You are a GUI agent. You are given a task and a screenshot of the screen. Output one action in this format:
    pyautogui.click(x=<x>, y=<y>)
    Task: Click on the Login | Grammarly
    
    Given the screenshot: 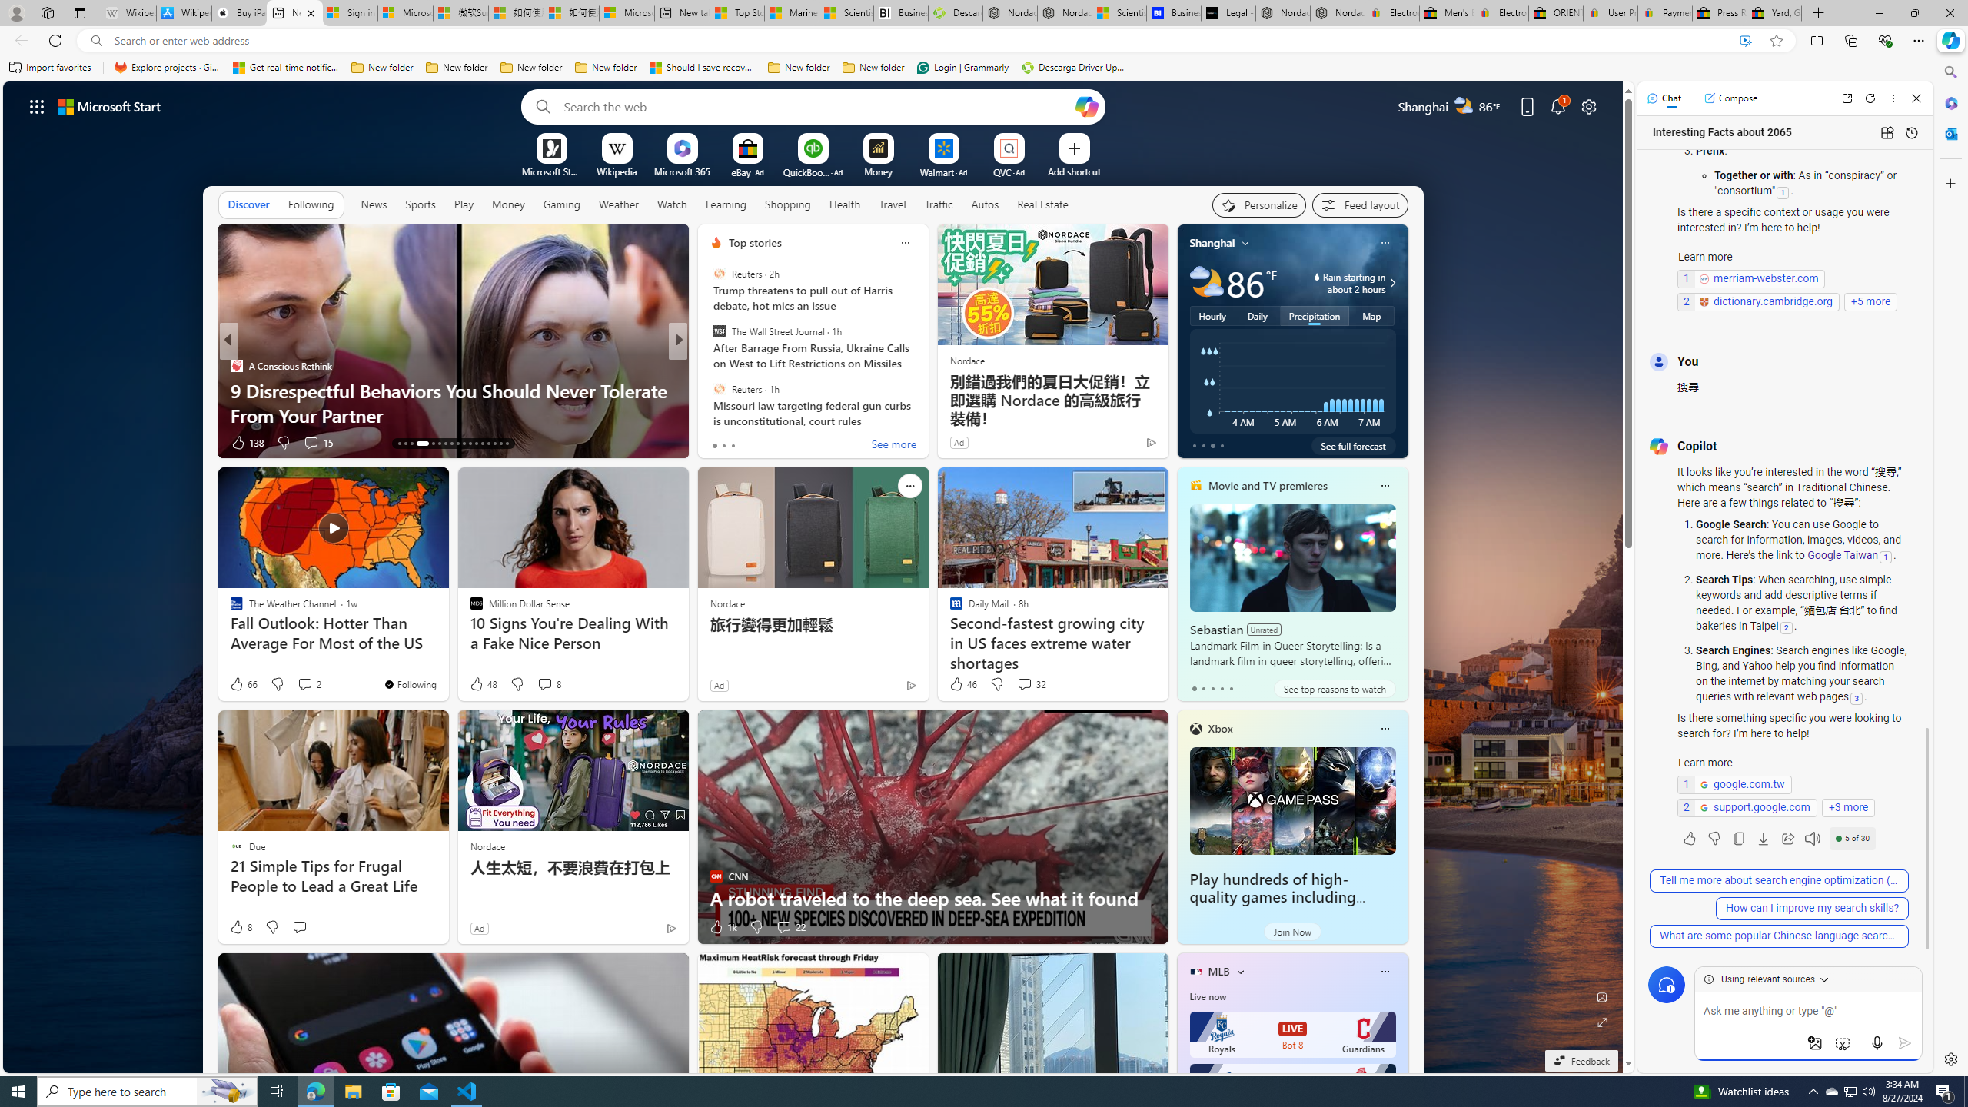 What is the action you would take?
    pyautogui.click(x=962, y=68)
    